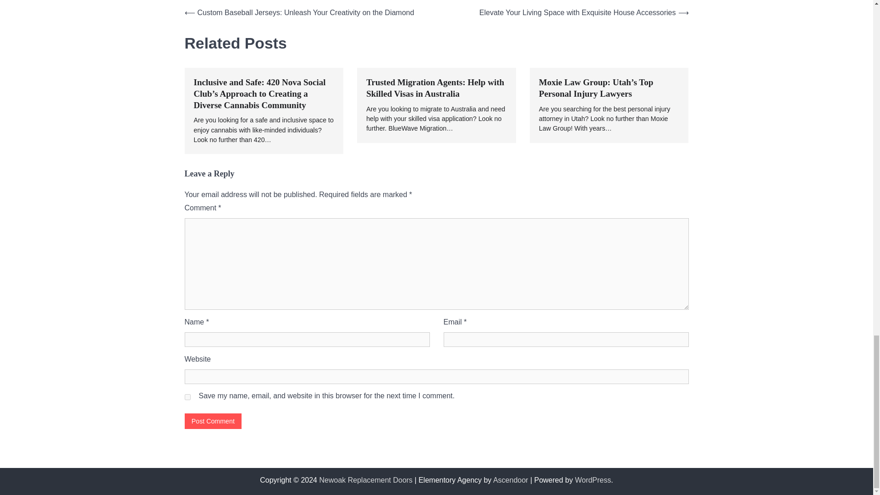 Image resolution: width=880 pixels, height=495 pixels. Describe the element at coordinates (592, 480) in the screenshot. I see `WordPress` at that location.